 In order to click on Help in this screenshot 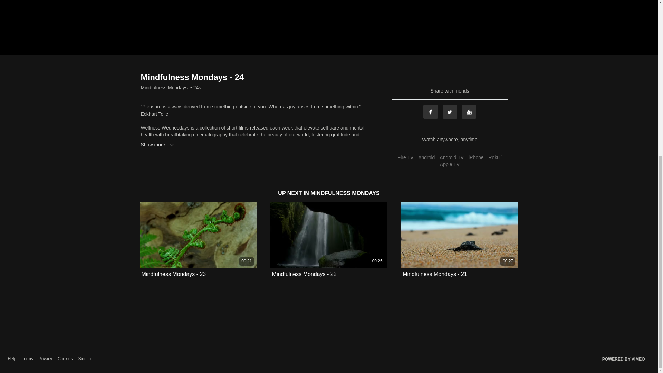, I will do `click(12, 359)`.